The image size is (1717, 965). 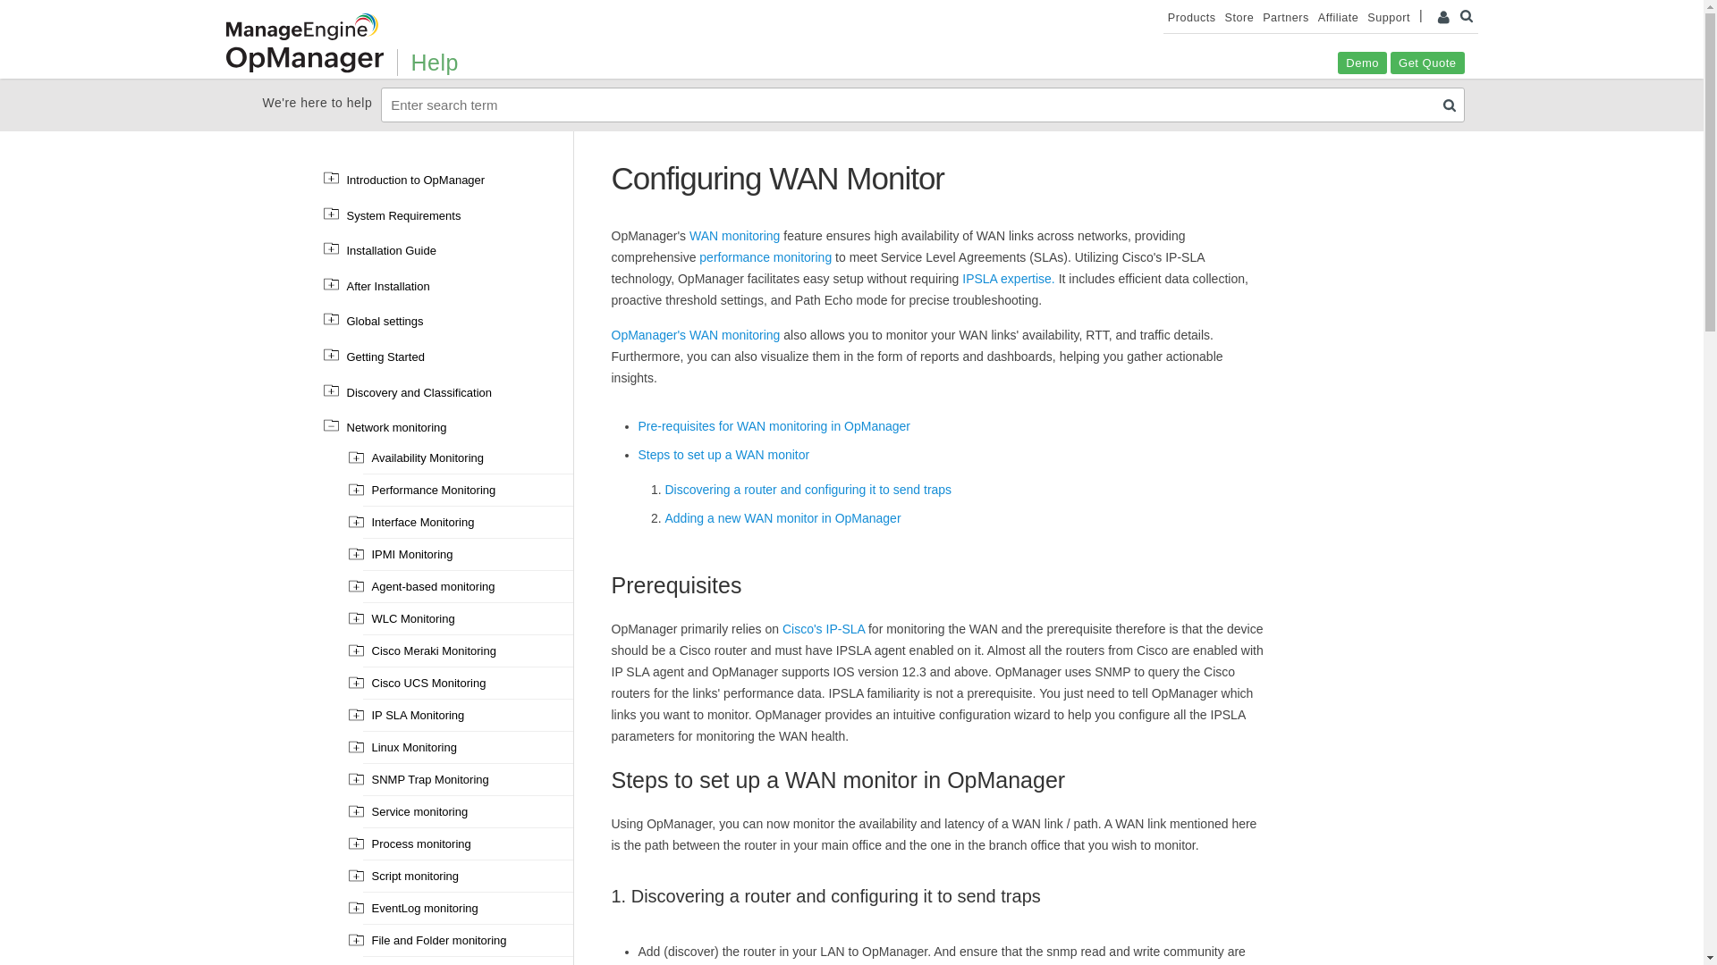 What do you see at coordinates (1427, 63) in the screenshot?
I see `Get Quote - ManageEngine OpManager` at bounding box center [1427, 63].